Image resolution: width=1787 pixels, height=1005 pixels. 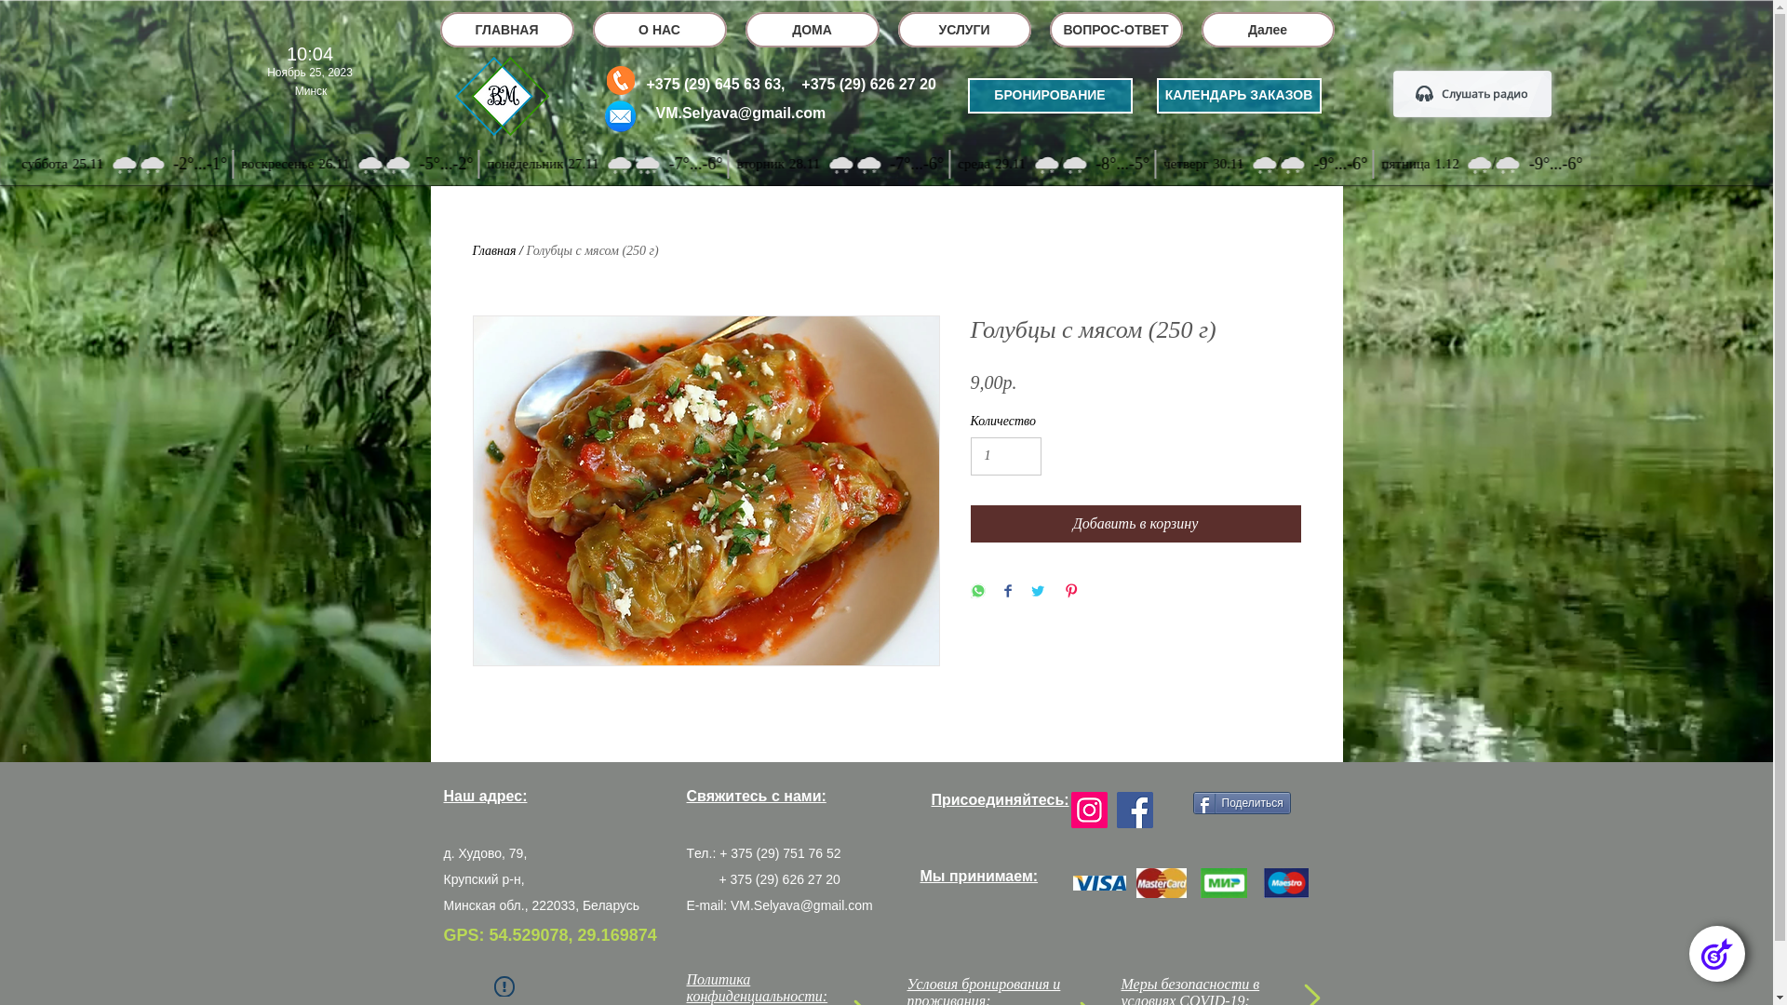 I want to click on VM.Selyava@gmail.com, so click(x=802, y=905).